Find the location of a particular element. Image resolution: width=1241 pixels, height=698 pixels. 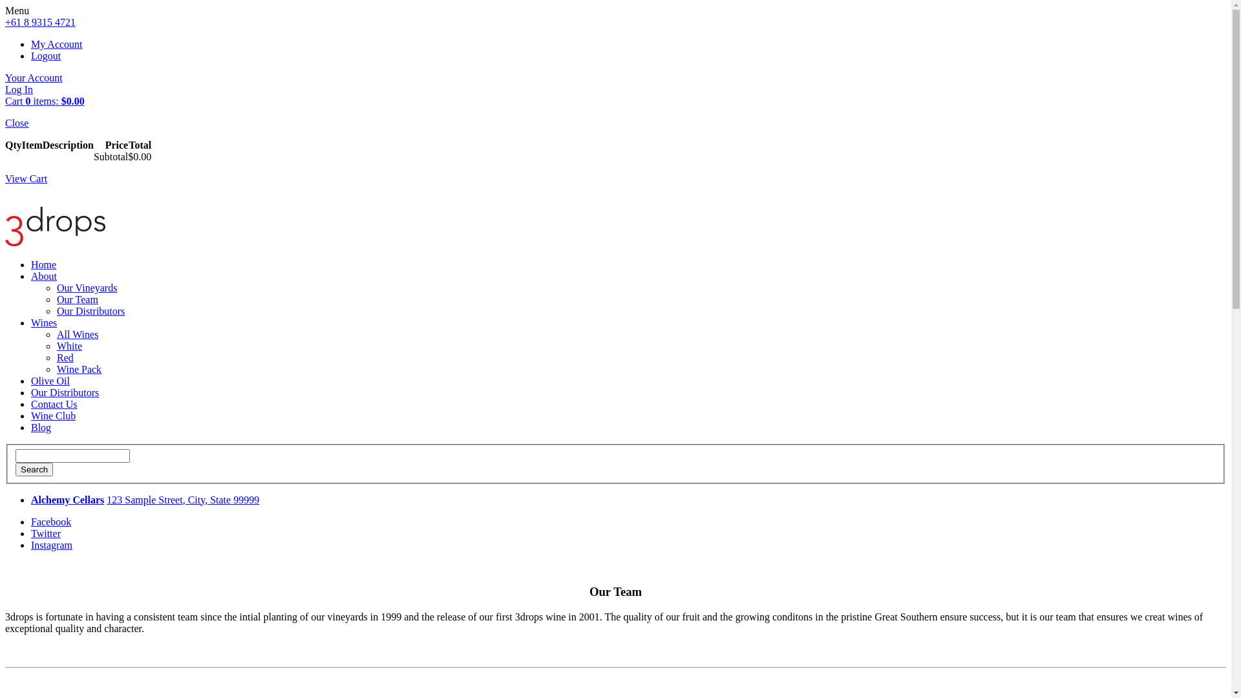

Wines is located at coordinates (44, 323).